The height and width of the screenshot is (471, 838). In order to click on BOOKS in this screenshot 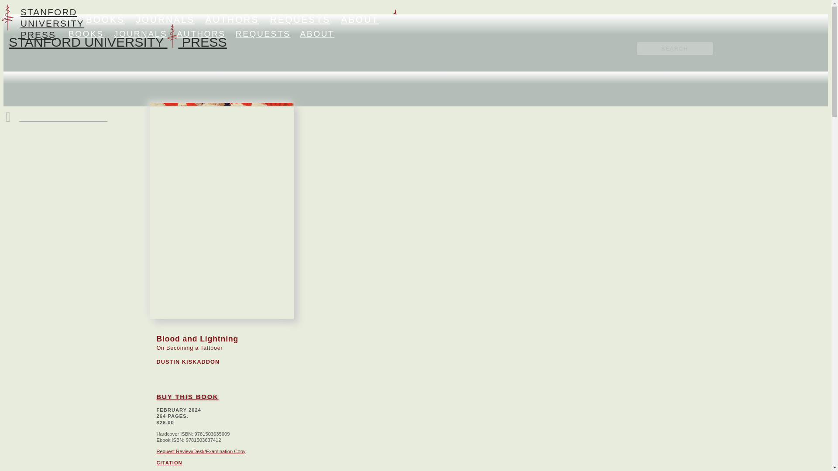, I will do `click(106, 19)`.